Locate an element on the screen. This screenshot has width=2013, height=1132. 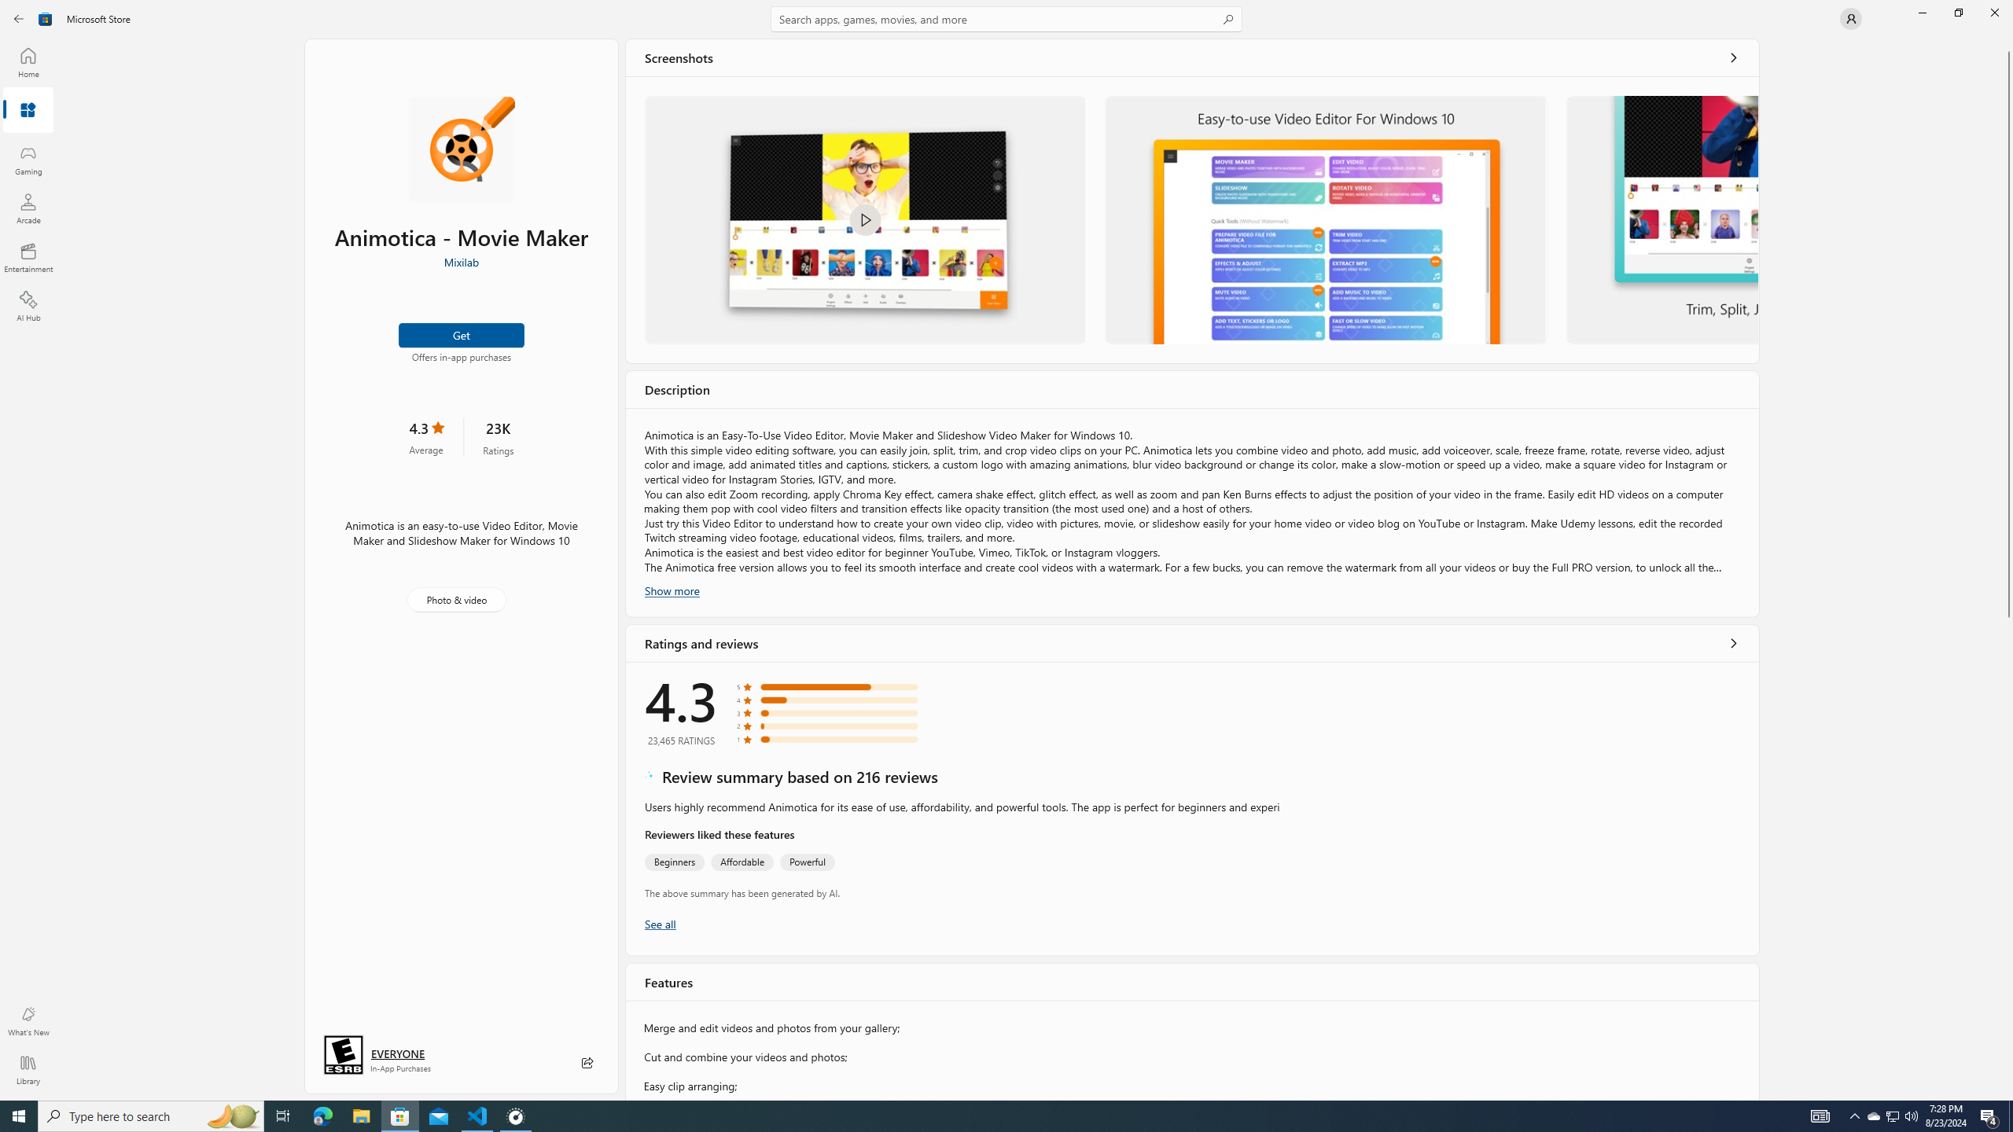
Arcade is located at coordinates (28, 208).